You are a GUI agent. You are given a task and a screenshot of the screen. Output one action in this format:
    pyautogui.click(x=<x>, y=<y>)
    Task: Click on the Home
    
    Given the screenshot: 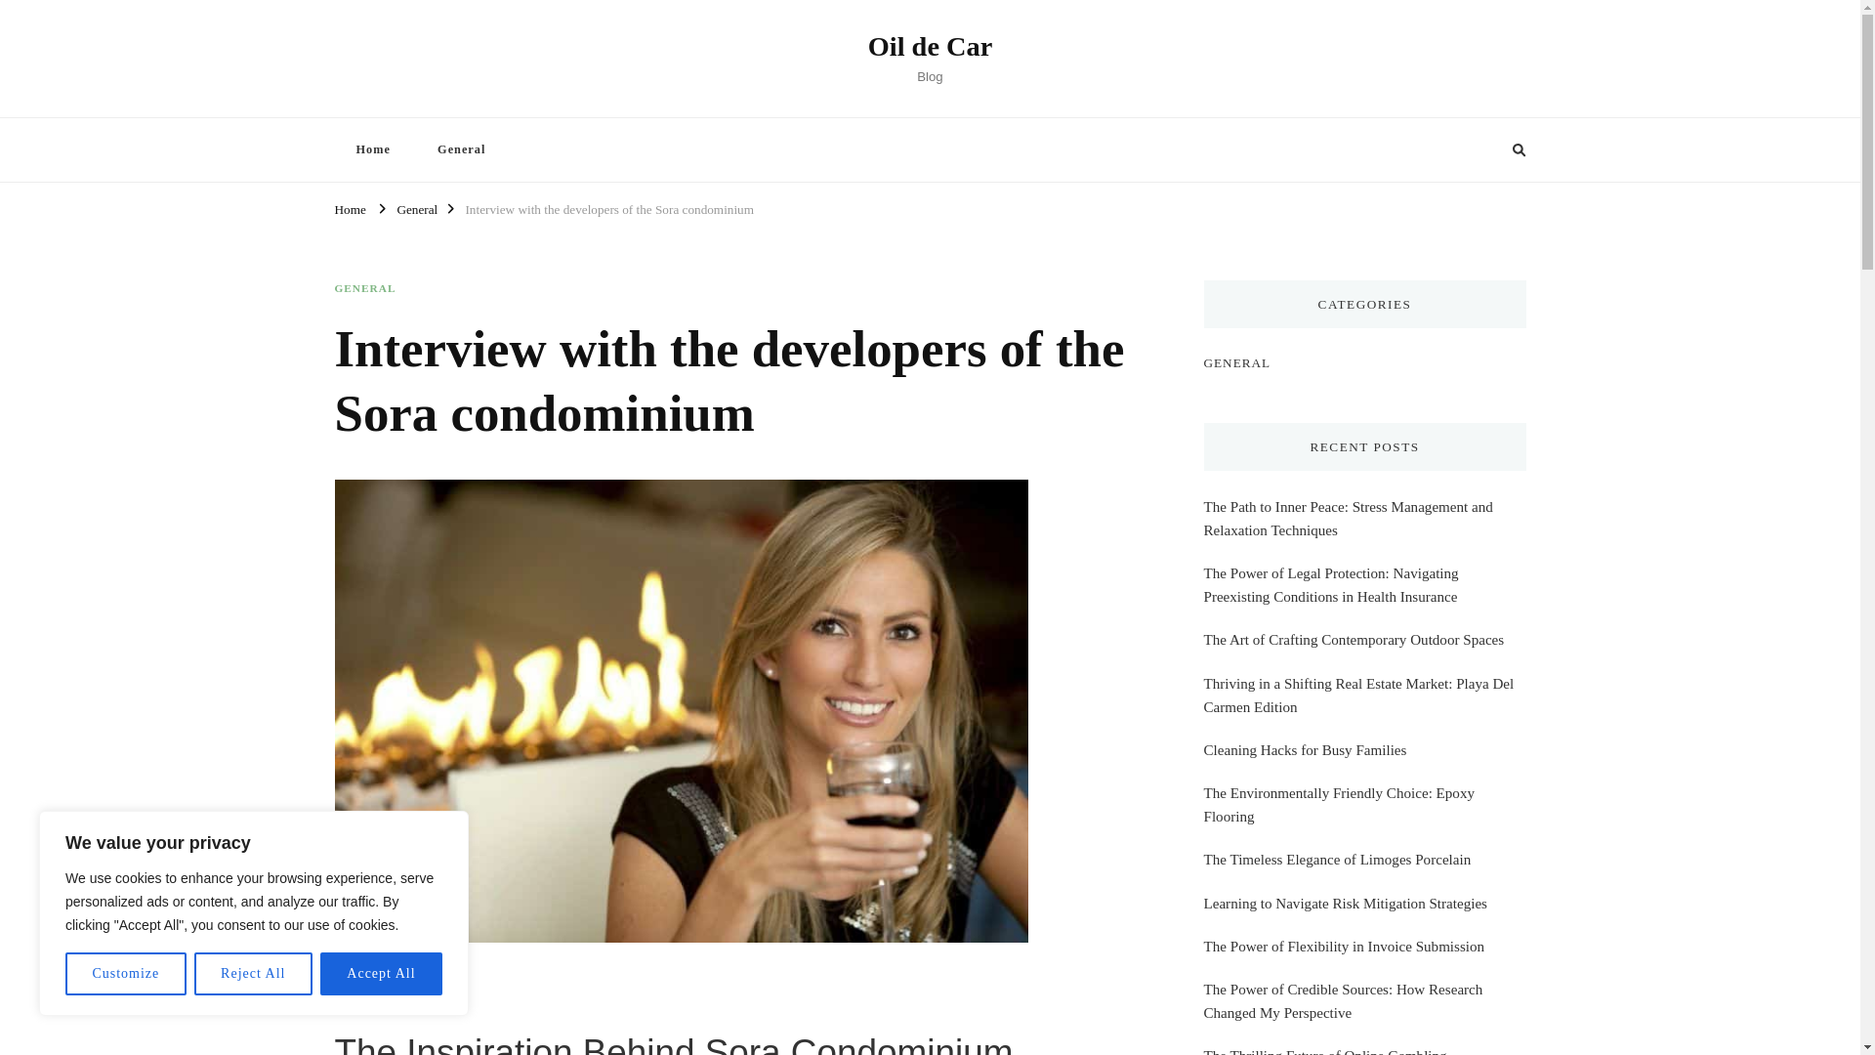 What is the action you would take?
    pyautogui.click(x=350, y=207)
    